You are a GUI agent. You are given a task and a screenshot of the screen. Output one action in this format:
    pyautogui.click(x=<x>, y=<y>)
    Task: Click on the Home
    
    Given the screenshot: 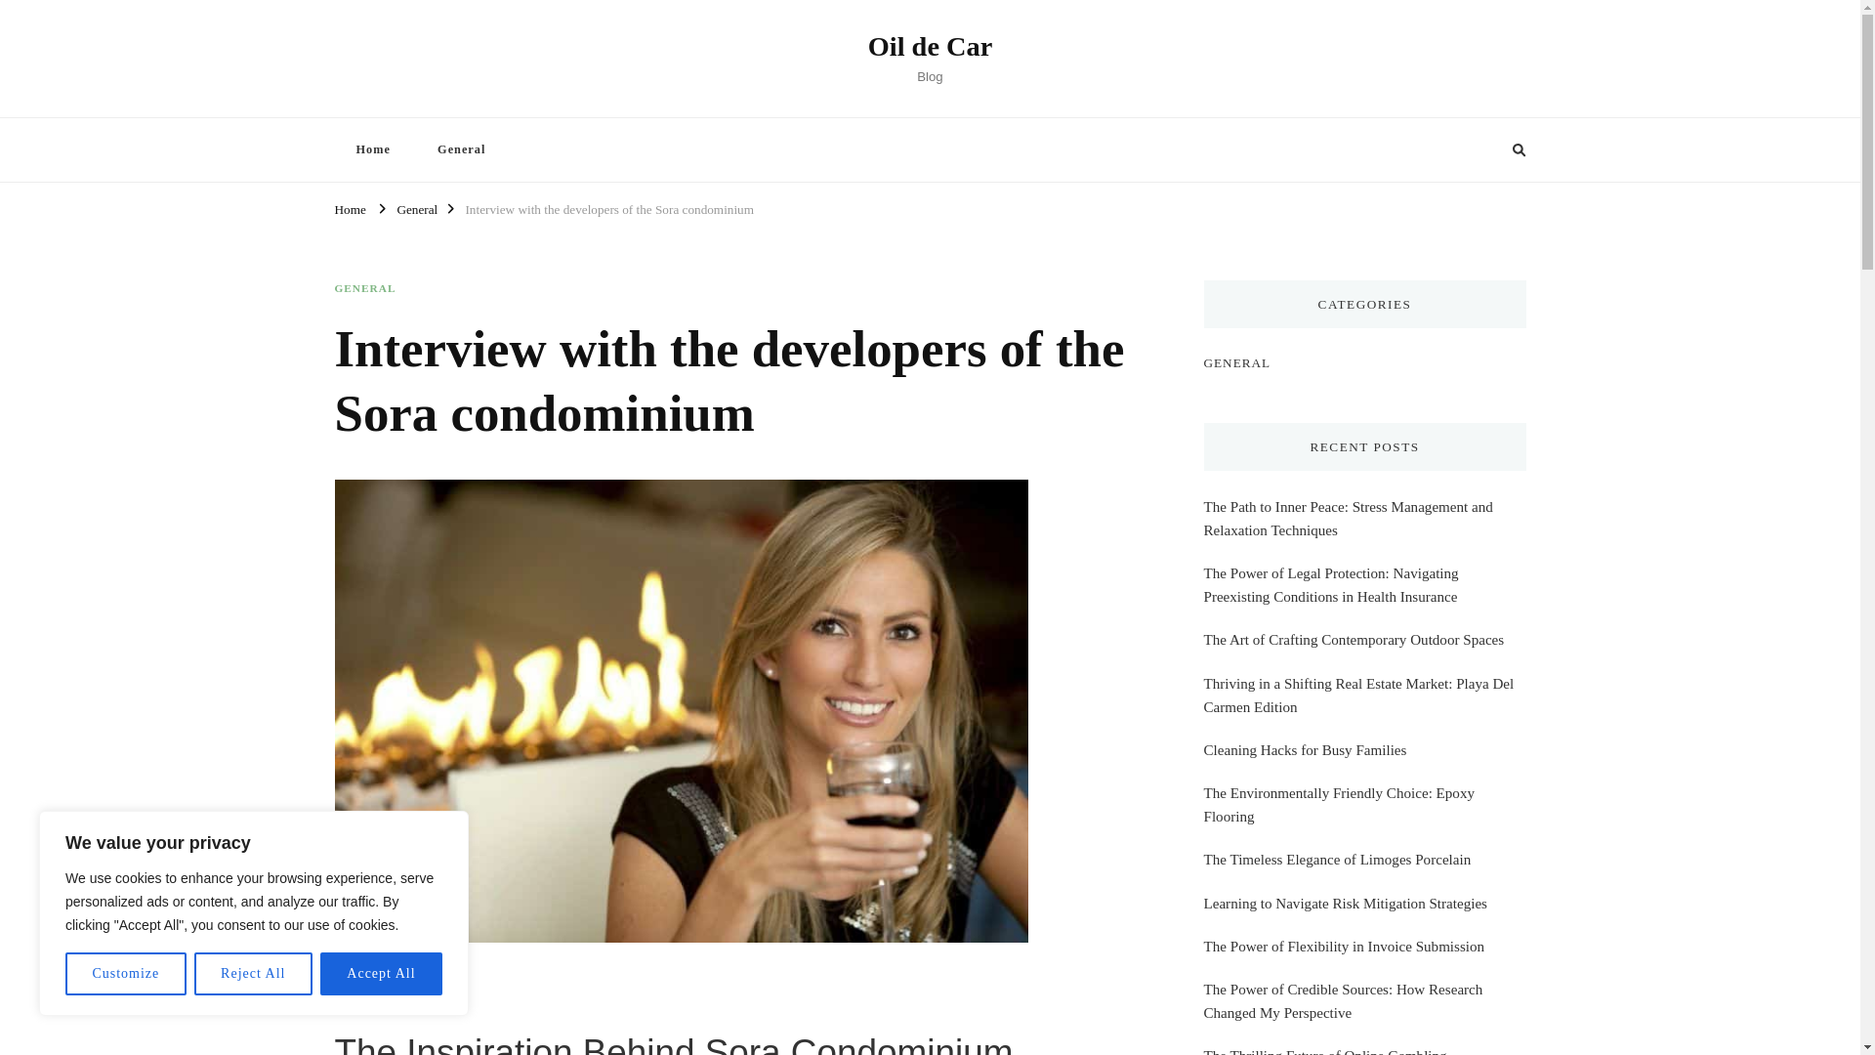 What is the action you would take?
    pyautogui.click(x=350, y=207)
    